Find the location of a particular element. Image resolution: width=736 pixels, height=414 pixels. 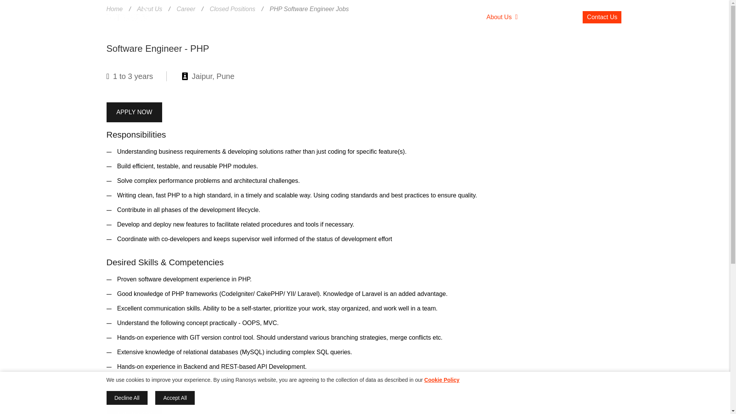

Home is located at coordinates (127, 18).